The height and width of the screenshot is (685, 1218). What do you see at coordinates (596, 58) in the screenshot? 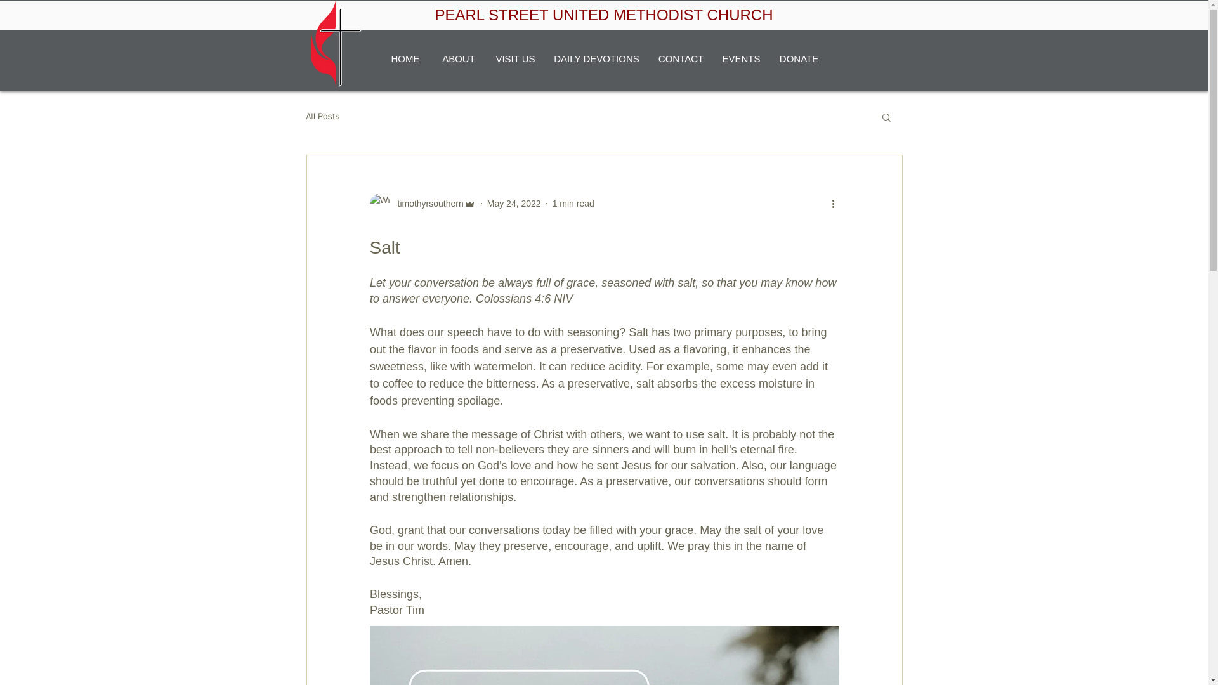
I see `DAILY DEVOTIONS` at bounding box center [596, 58].